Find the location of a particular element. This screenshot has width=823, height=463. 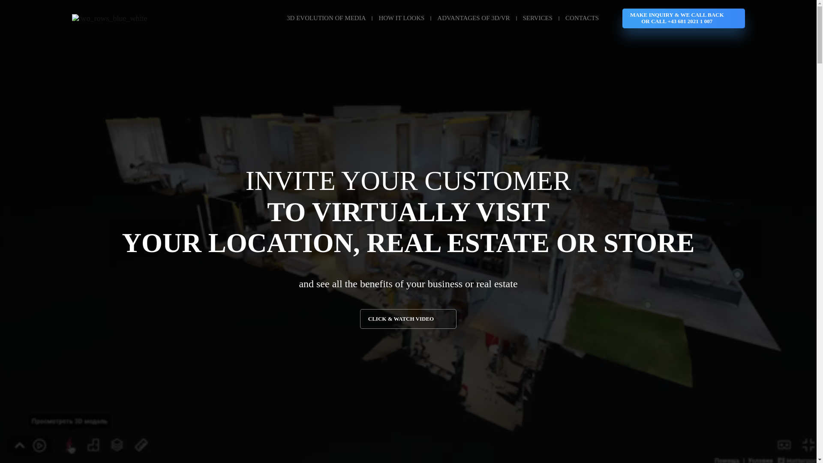

3D EVOLUTION OF MEDIA is located at coordinates (326, 18).